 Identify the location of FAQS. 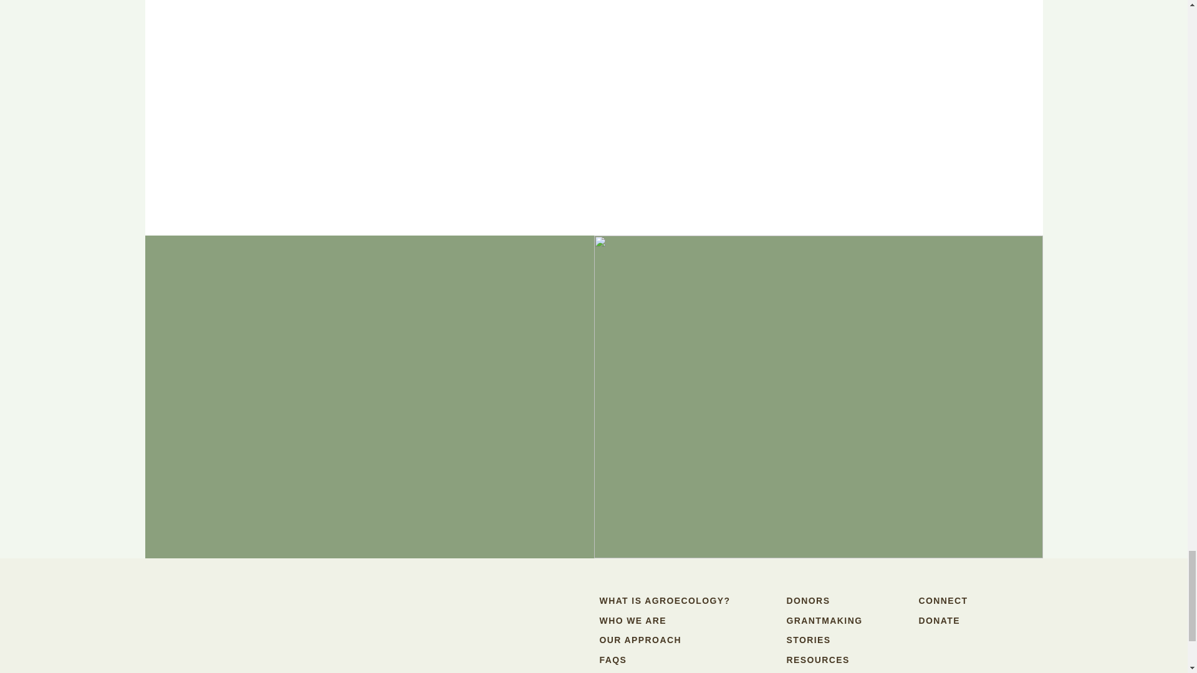
(613, 659).